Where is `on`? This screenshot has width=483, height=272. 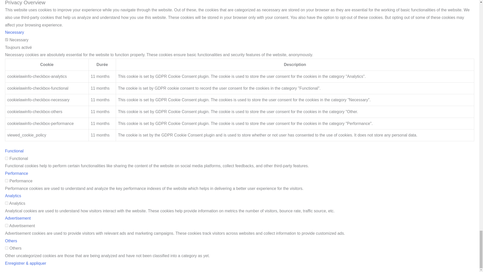 on is located at coordinates (7, 180).